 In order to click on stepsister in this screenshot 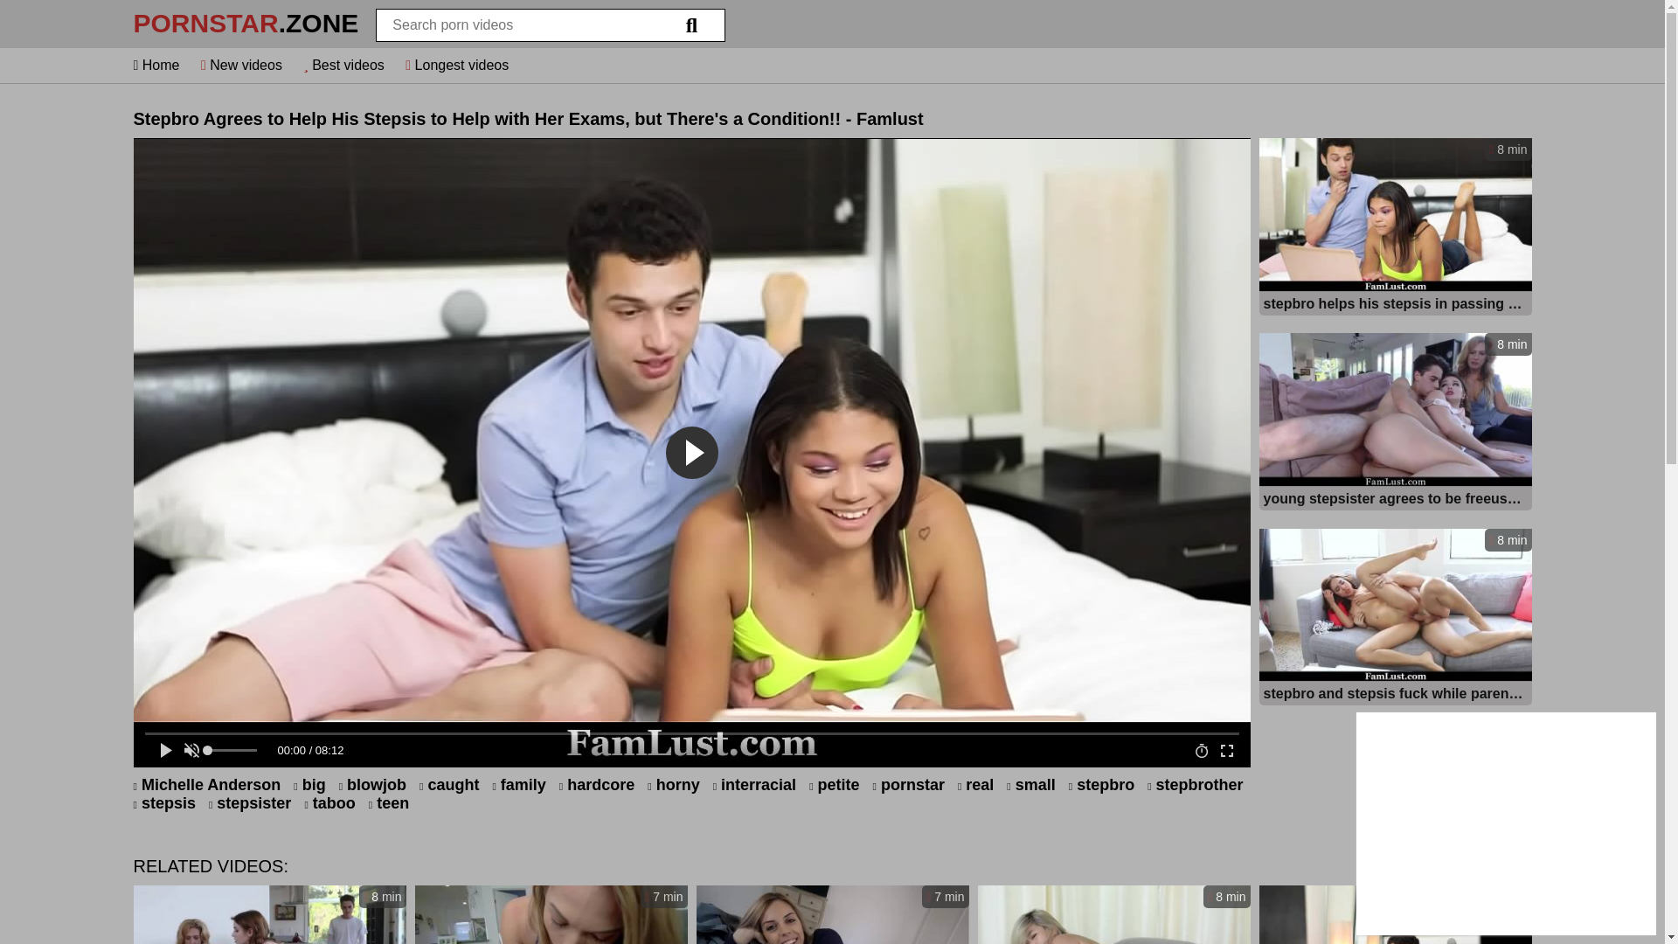, I will do `click(249, 803)`.